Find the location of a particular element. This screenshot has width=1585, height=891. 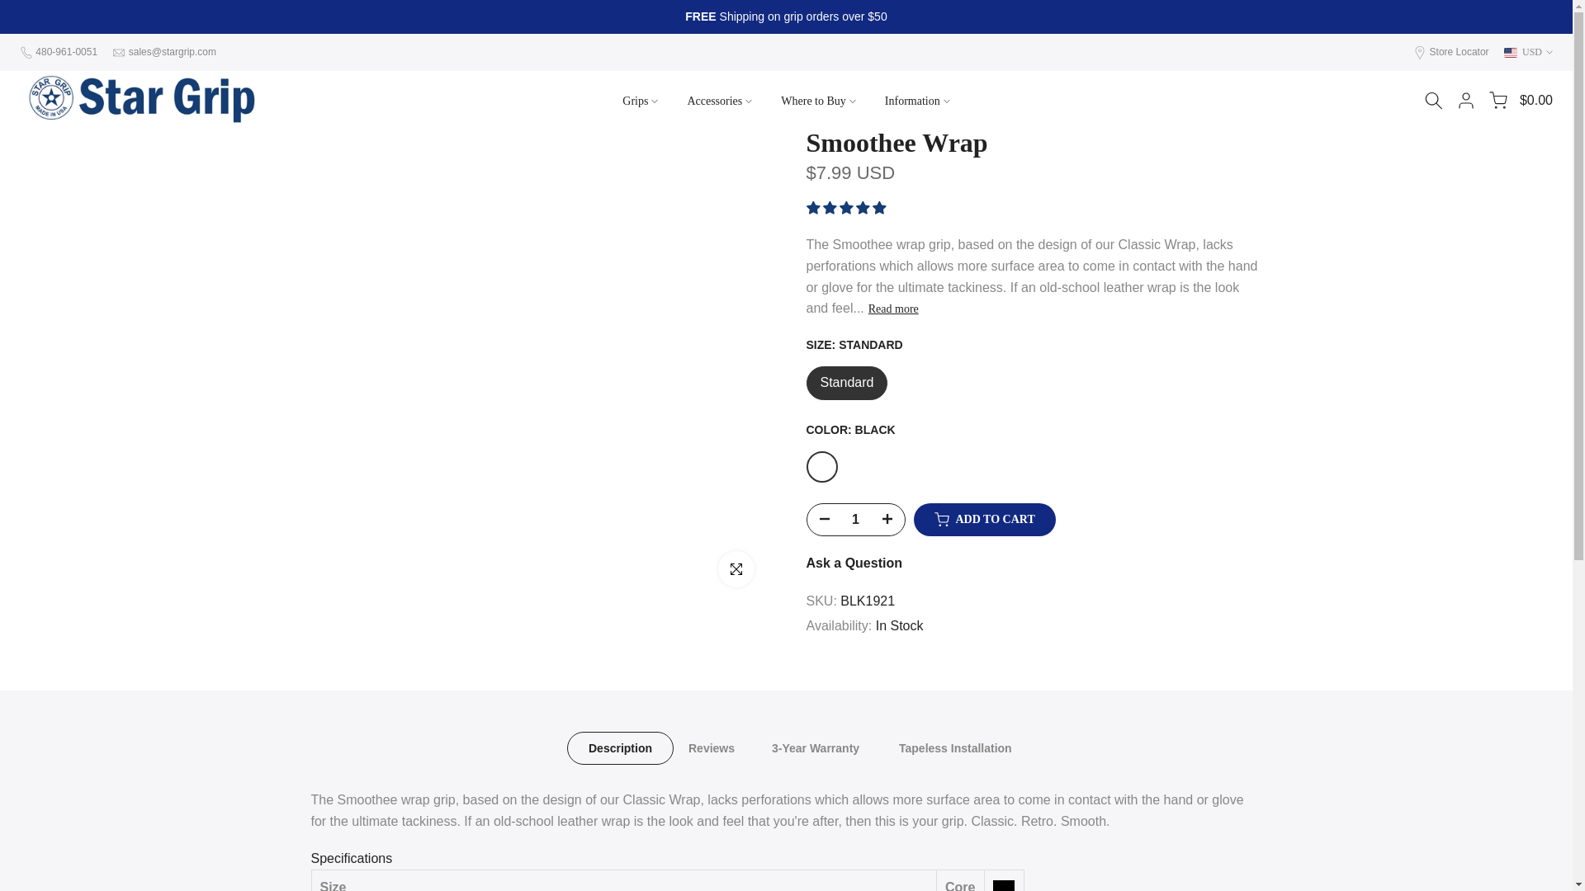

Black is located at coordinates (821, 467).